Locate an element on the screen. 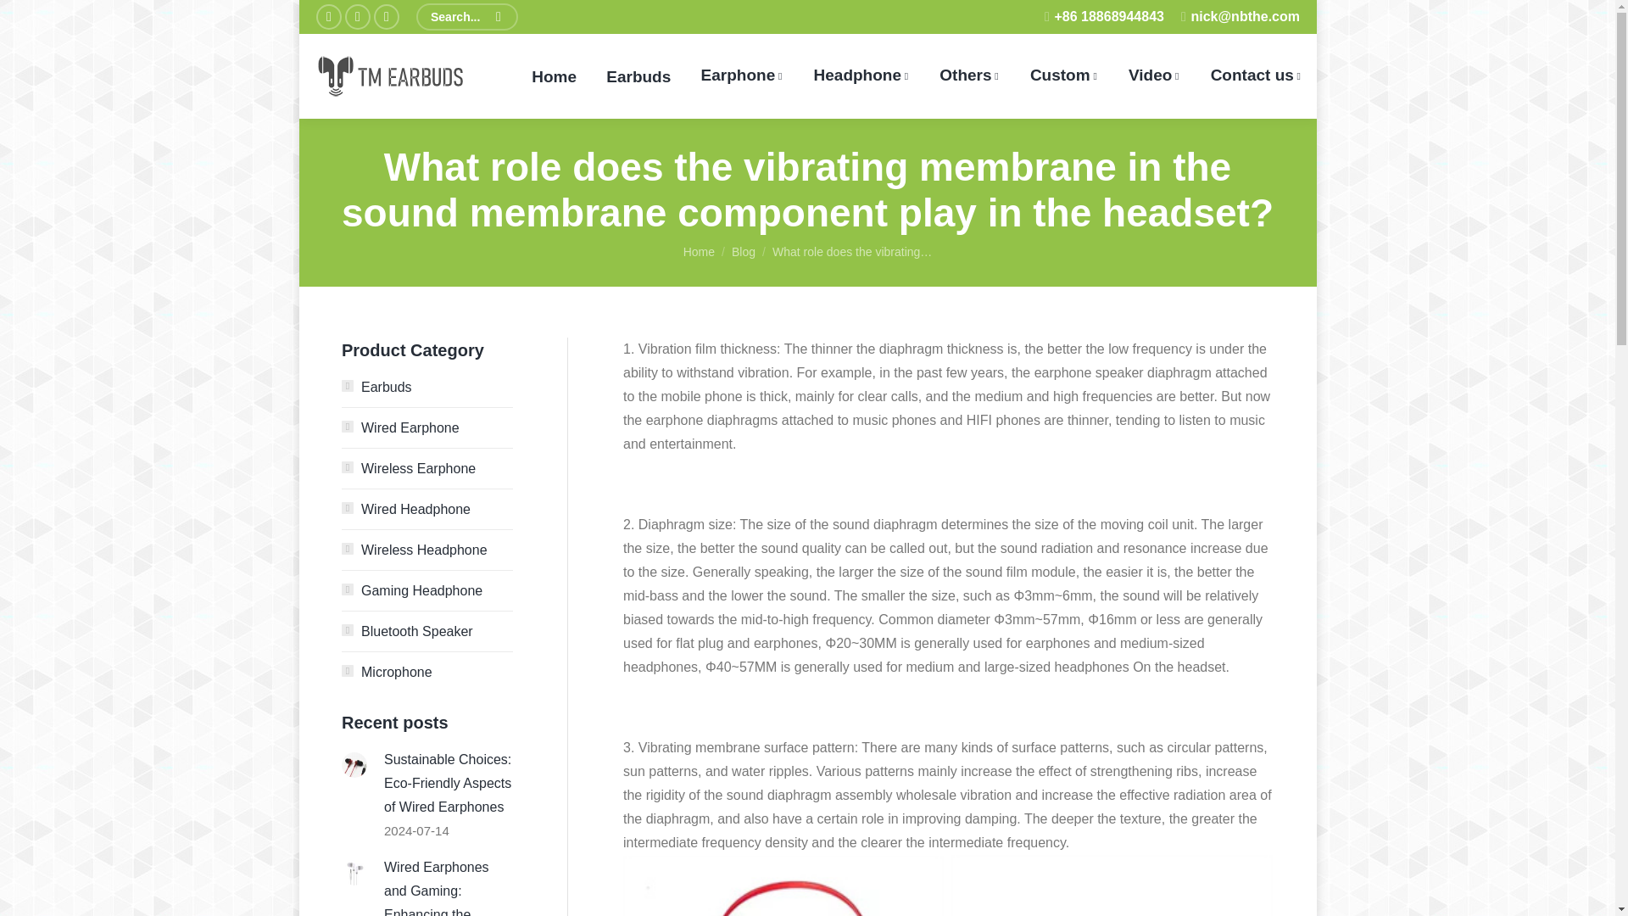 This screenshot has width=1628, height=916. Facebook is located at coordinates (327, 17).